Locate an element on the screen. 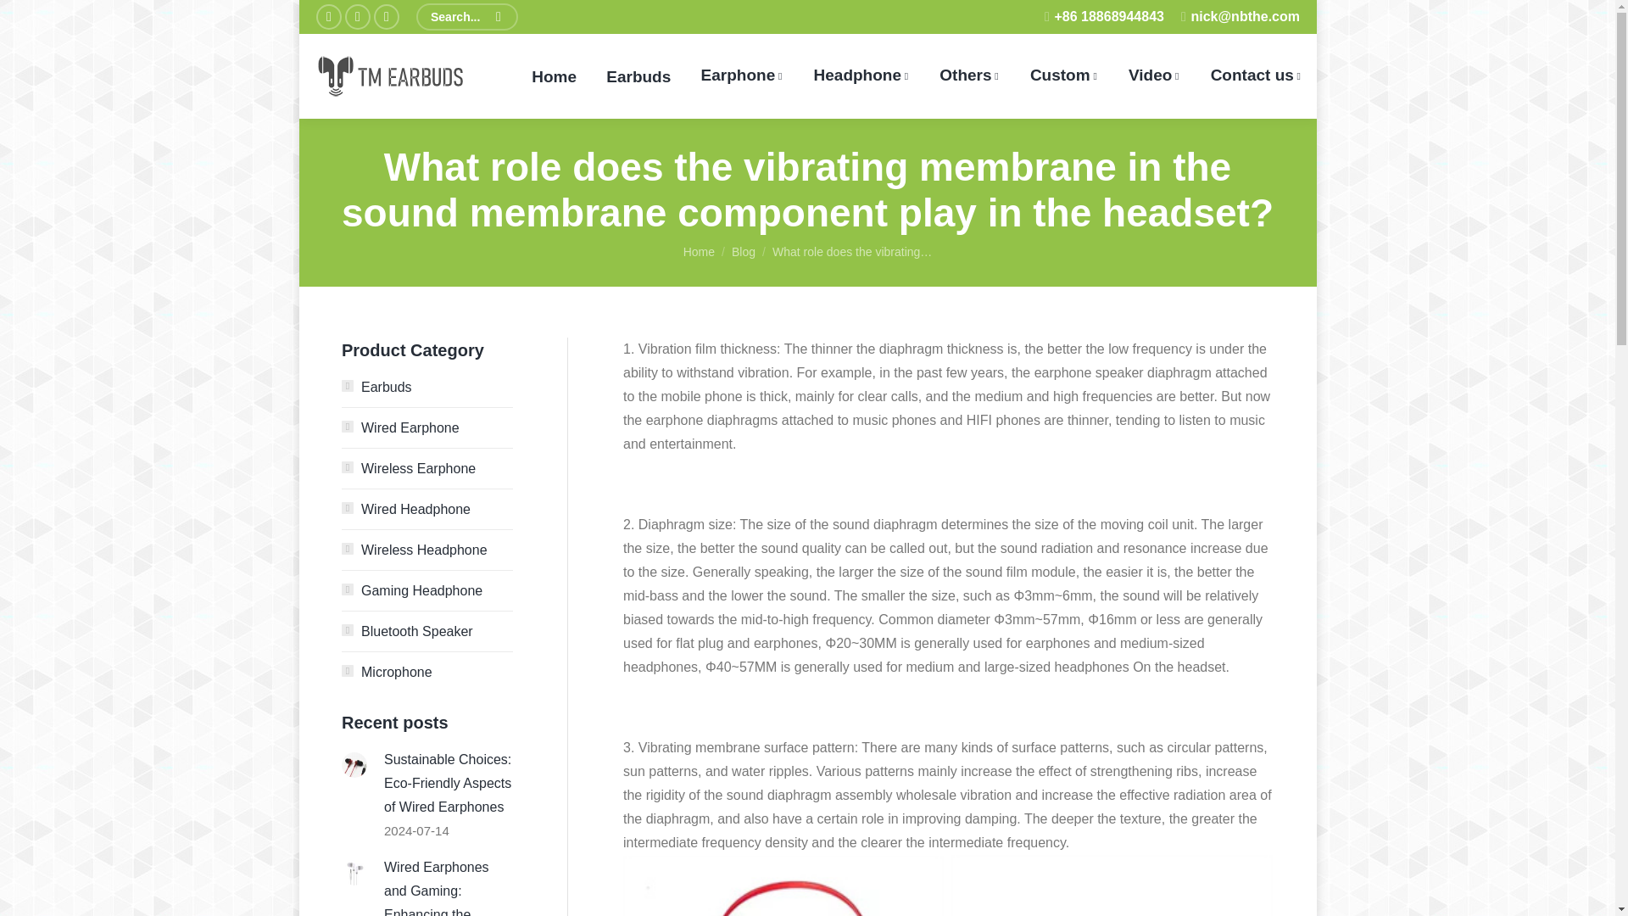 This screenshot has width=1628, height=916. Facebook is located at coordinates (327, 17).